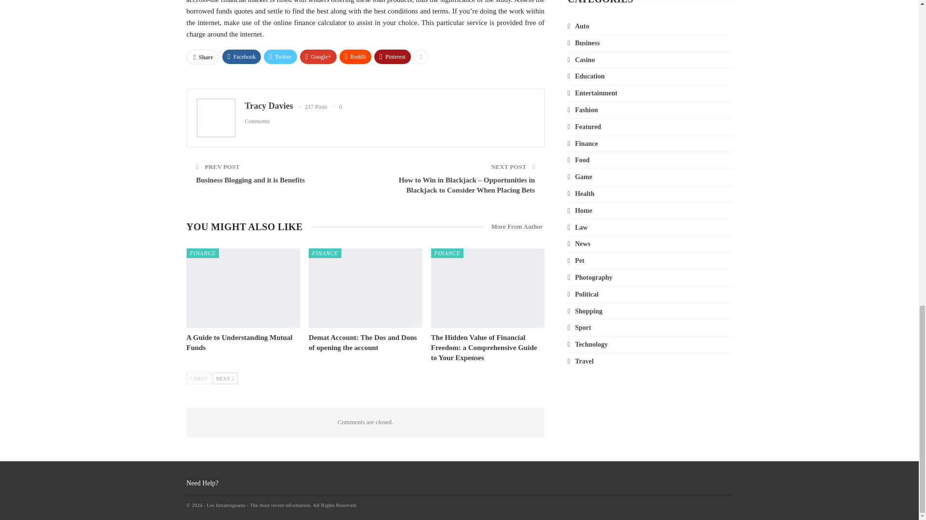 The image size is (926, 520). Describe the element at coordinates (280, 56) in the screenshot. I see `Twitter` at that location.